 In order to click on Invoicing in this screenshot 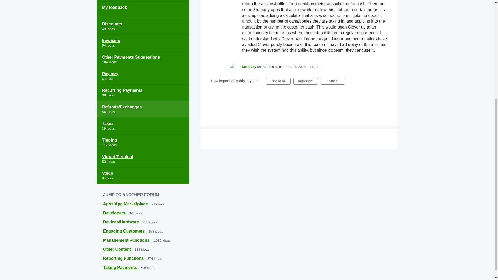, I will do `click(143, 43)`.